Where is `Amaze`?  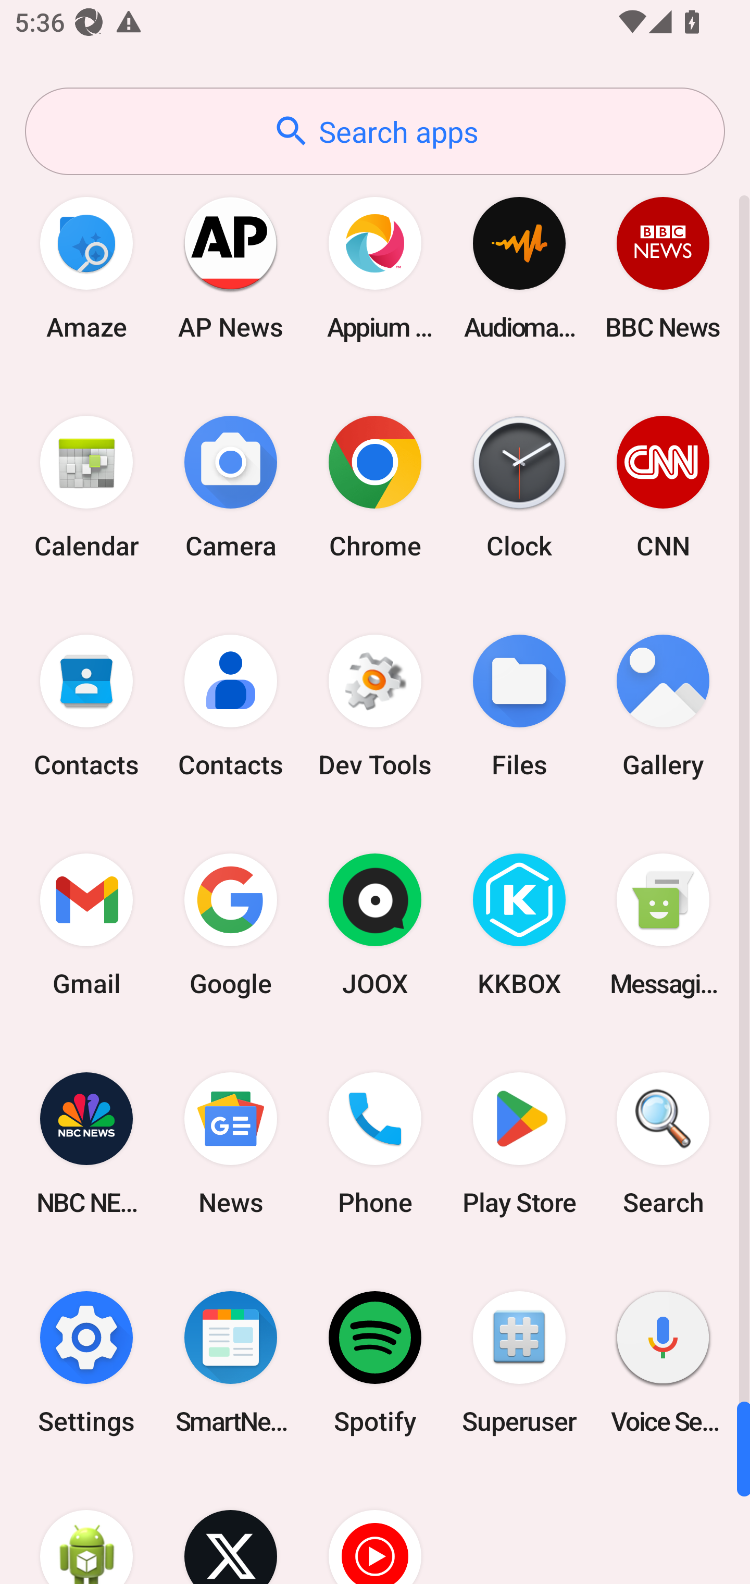
Amaze is located at coordinates (86, 268).